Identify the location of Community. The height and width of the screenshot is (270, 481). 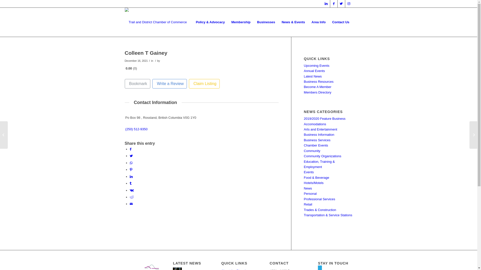
(312, 151).